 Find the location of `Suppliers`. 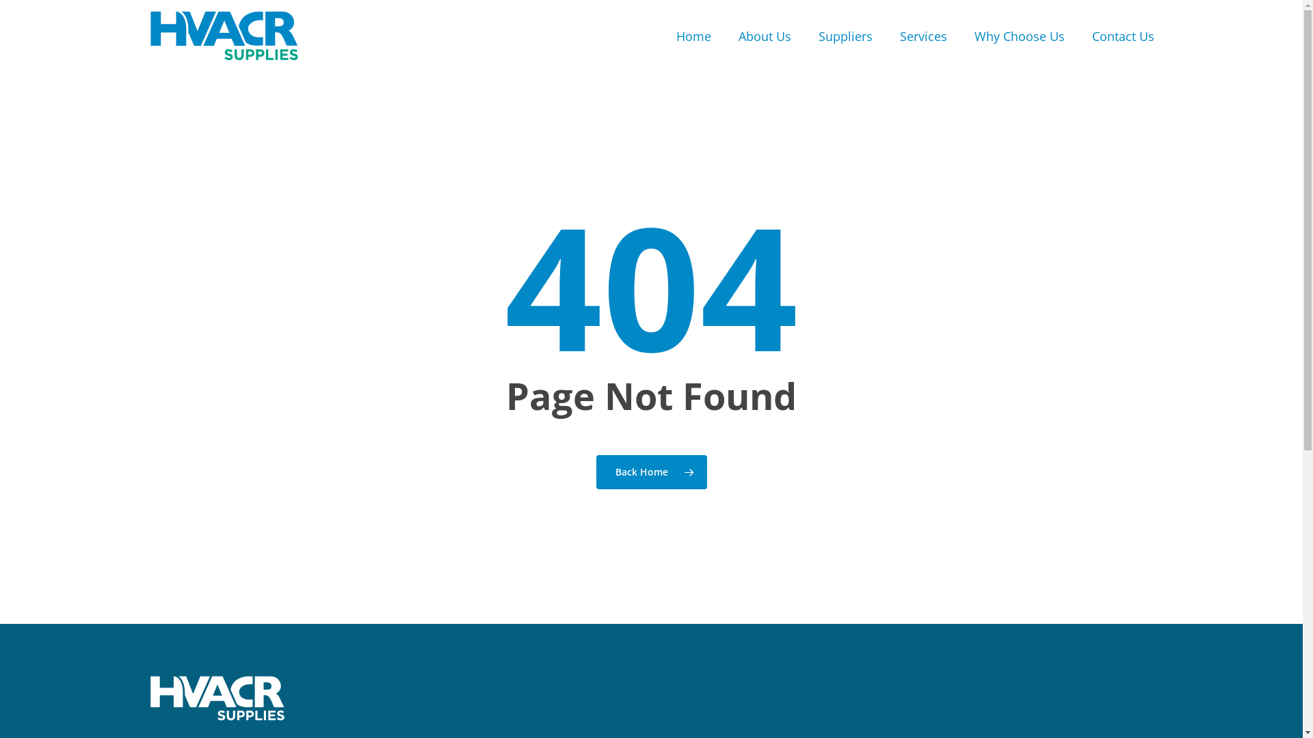

Suppliers is located at coordinates (845, 36).